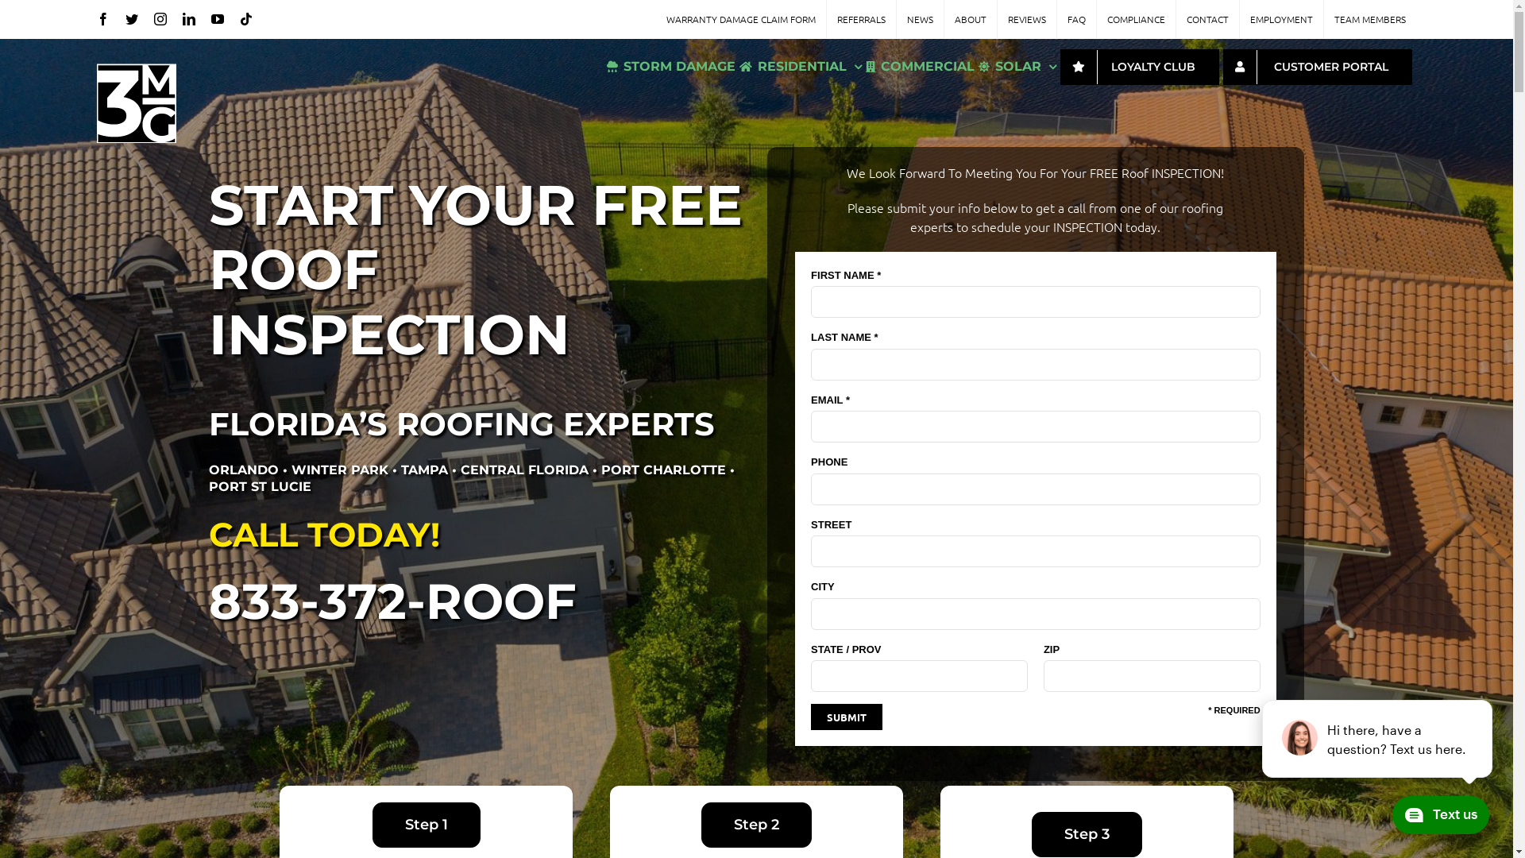  Describe the element at coordinates (1017, 67) in the screenshot. I see `SOLAR` at that location.